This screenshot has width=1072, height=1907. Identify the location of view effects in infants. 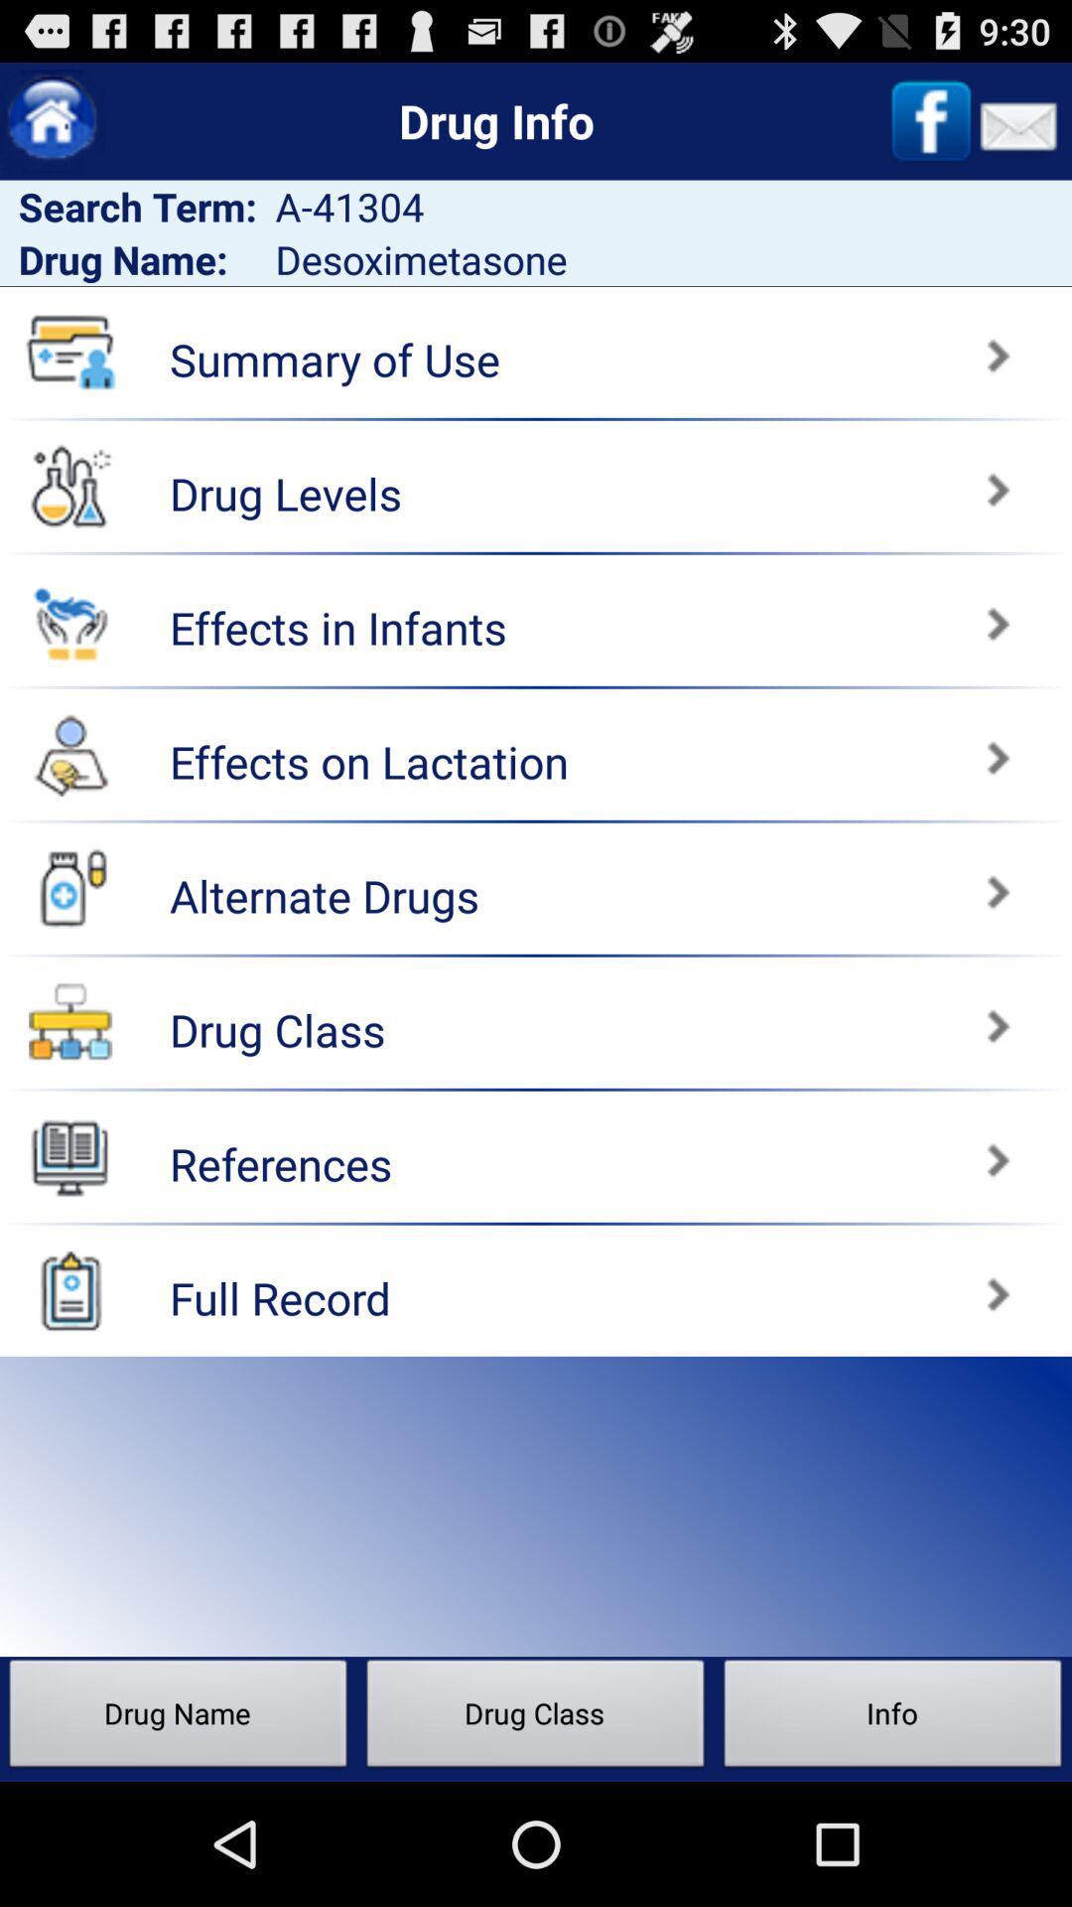
(808, 614).